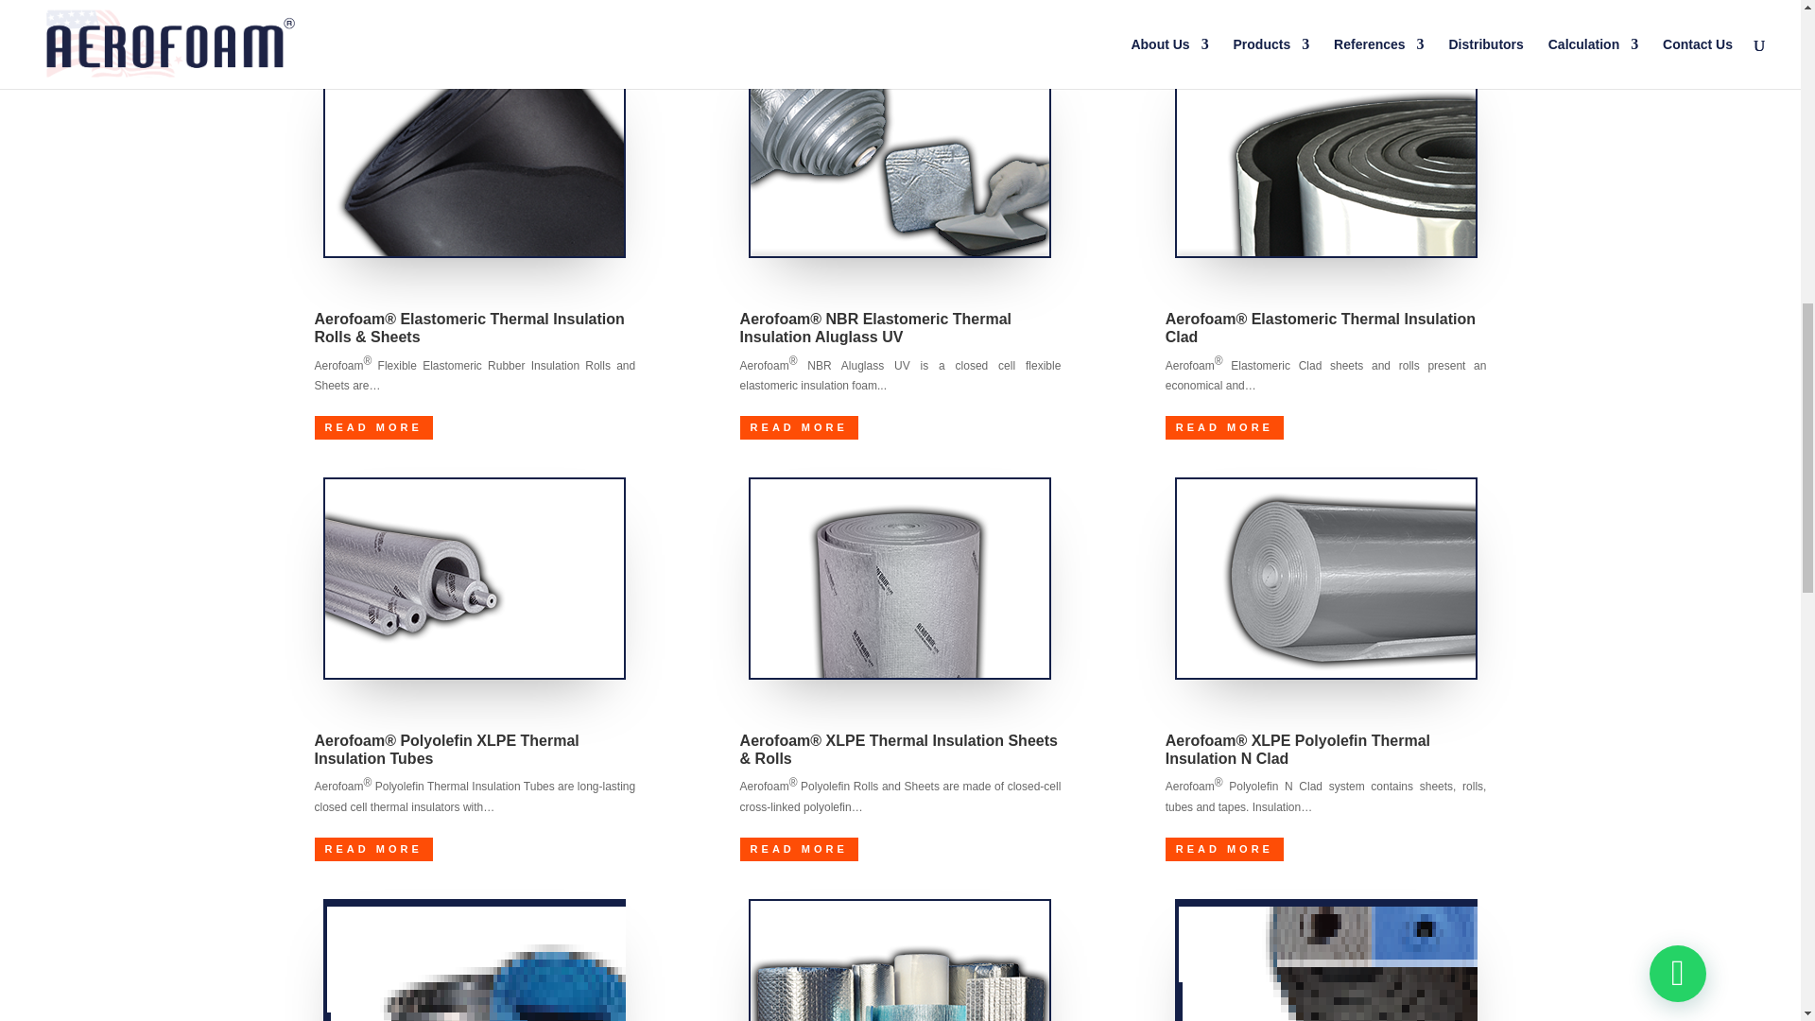  Describe the element at coordinates (1325, 157) in the screenshot. I see `Aerofoam NBR Clad` at that location.